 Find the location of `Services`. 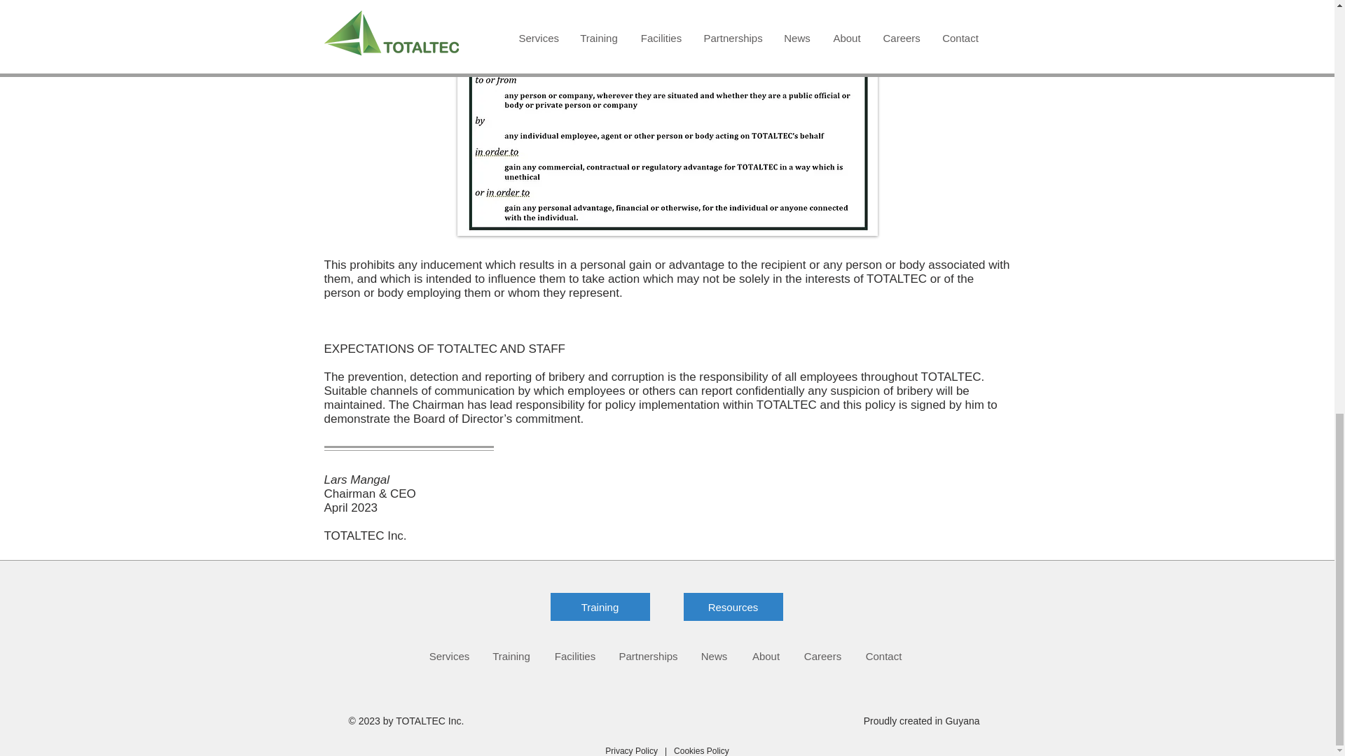

Services is located at coordinates (449, 657).